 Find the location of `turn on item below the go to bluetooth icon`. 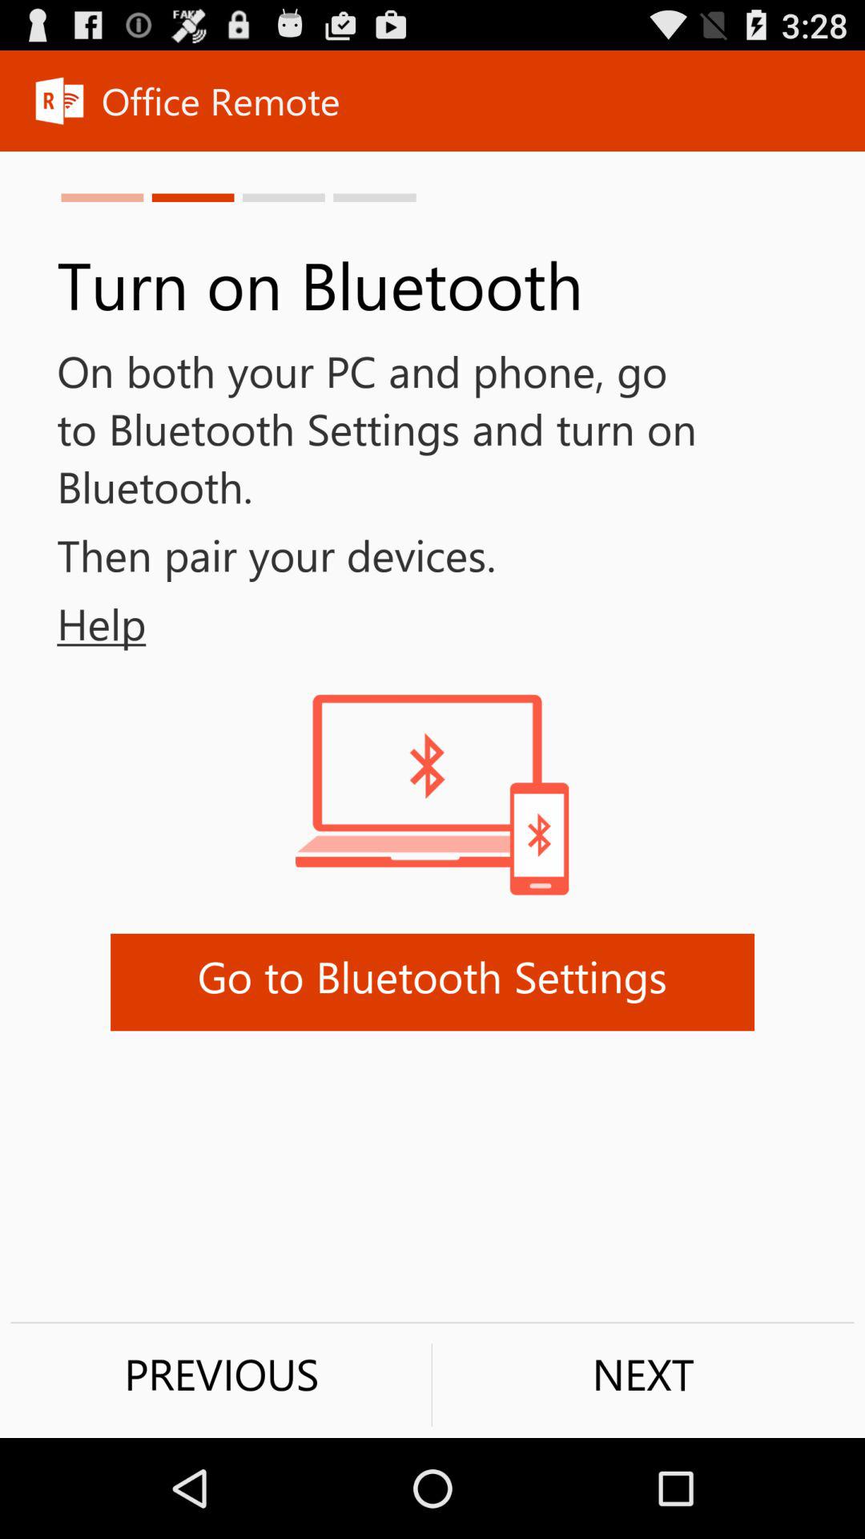

turn on item below the go to bluetooth icon is located at coordinates (643, 1374).